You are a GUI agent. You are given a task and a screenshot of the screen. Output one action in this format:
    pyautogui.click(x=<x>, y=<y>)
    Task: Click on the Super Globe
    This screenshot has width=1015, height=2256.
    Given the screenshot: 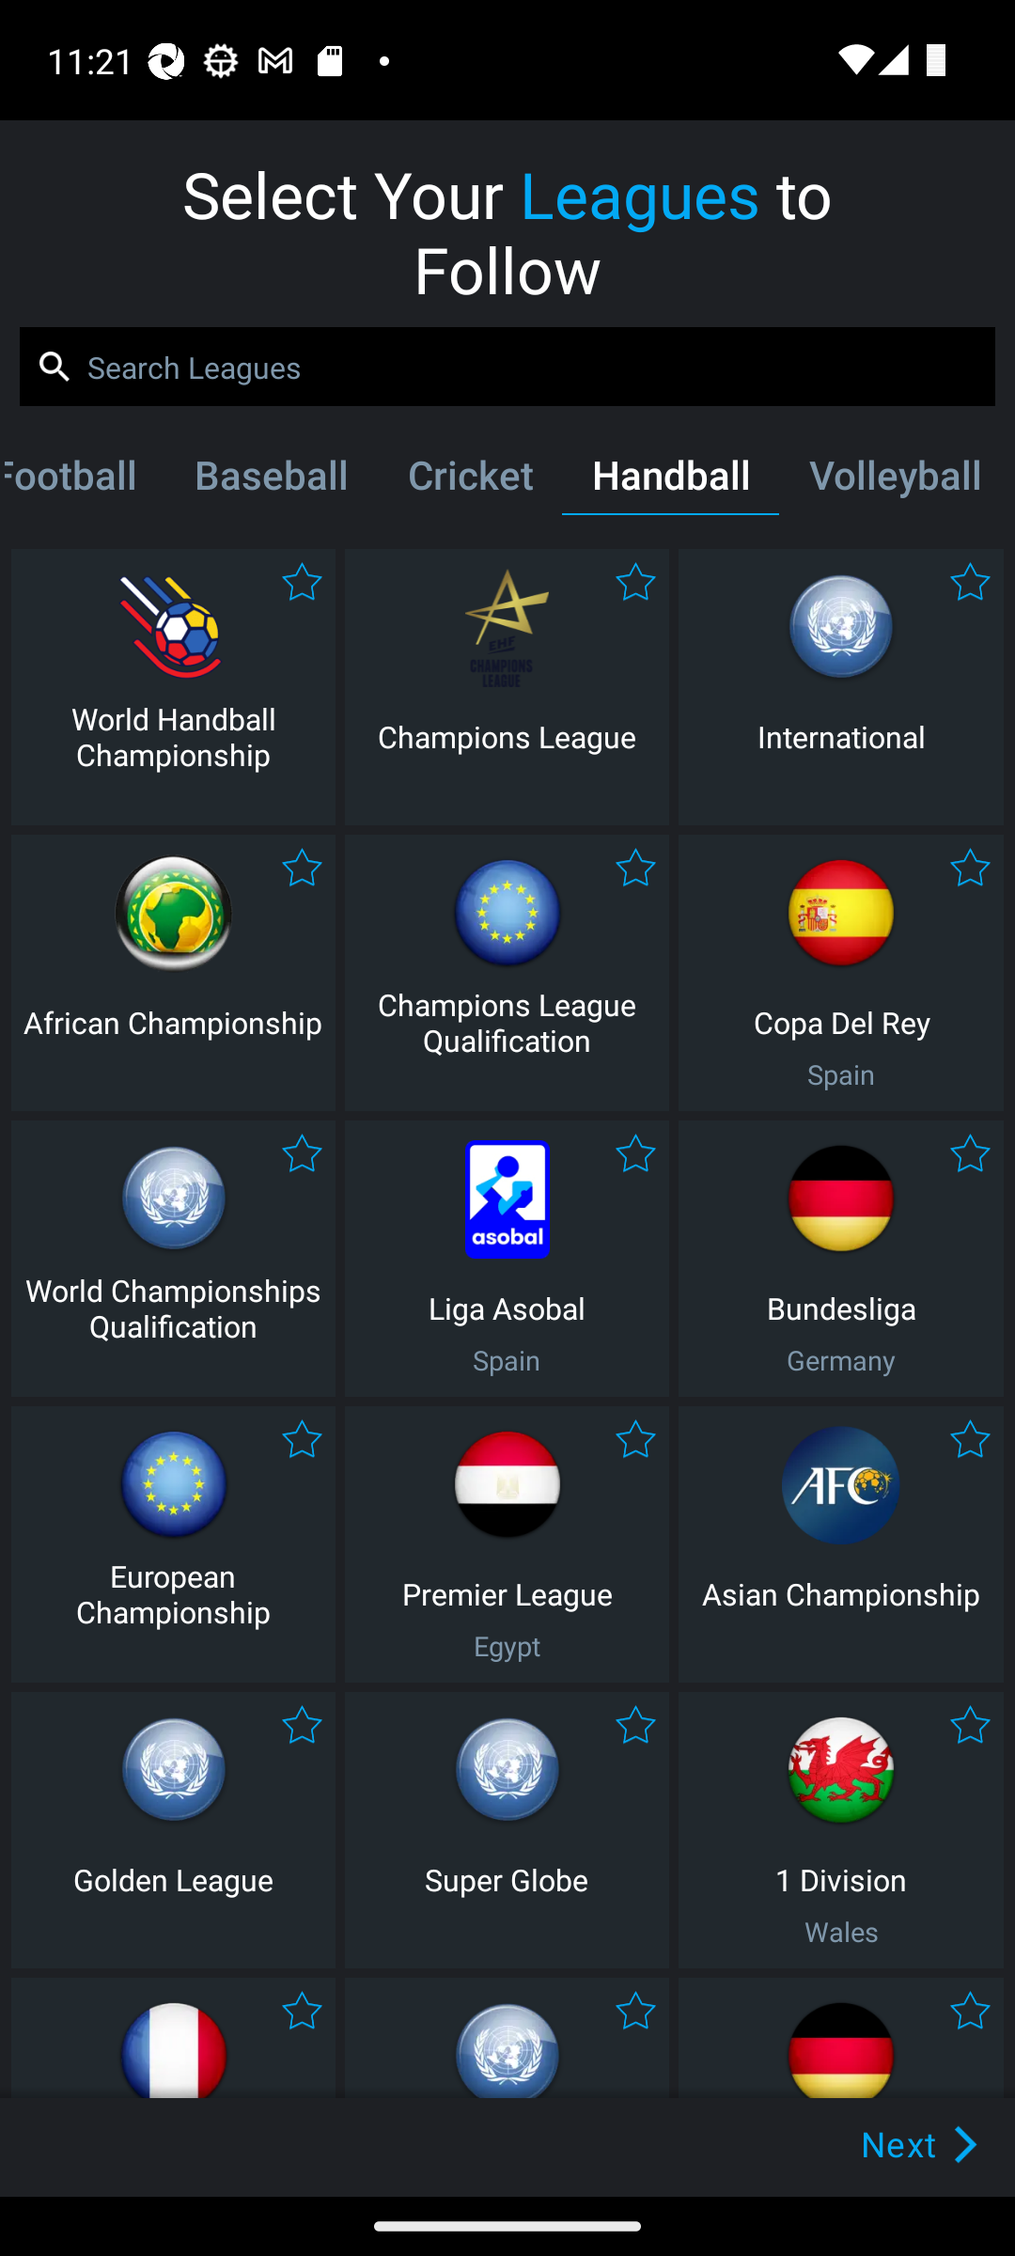 What is the action you would take?
    pyautogui.click(x=507, y=1829)
    